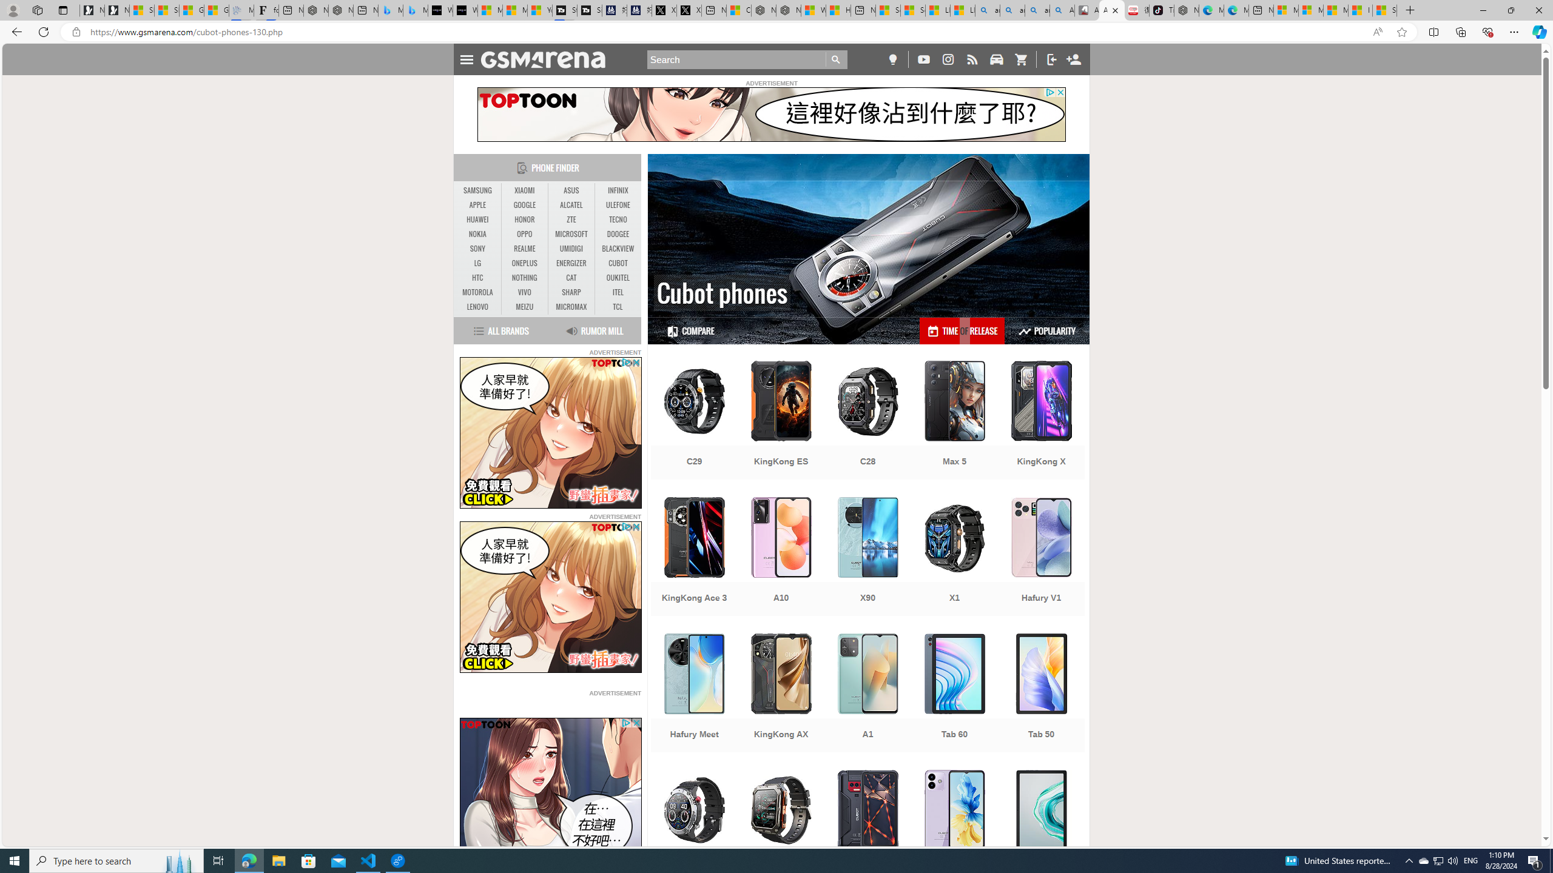  What do you see at coordinates (571, 249) in the screenshot?
I see `UMIDIGI` at bounding box center [571, 249].